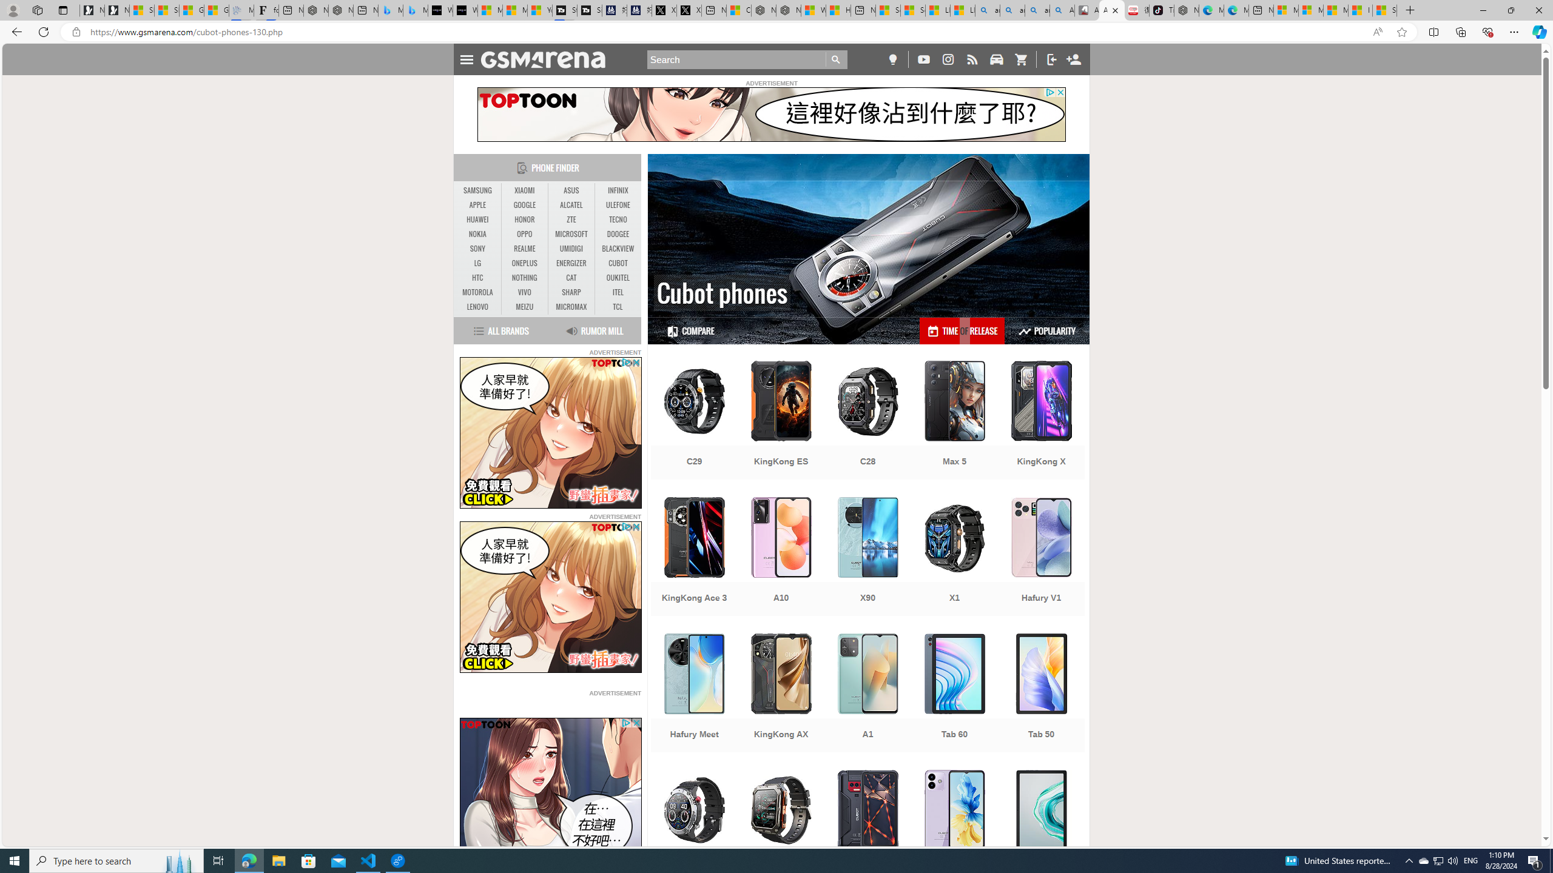  What do you see at coordinates (571, 249) in the screenshot?
I see `UMIDIGI` at bounding box center [571, 249].